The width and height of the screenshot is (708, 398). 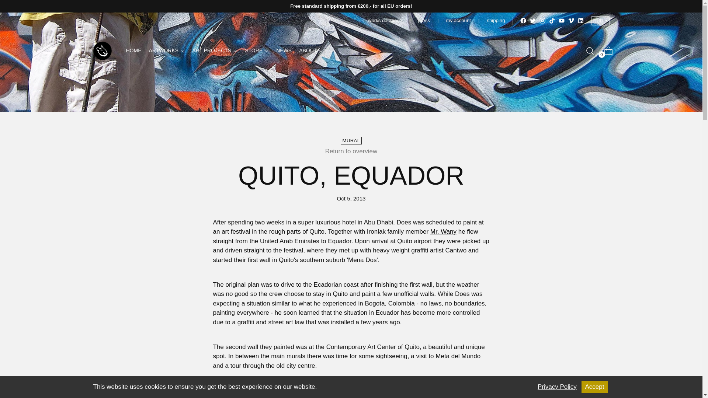 I want to click on Digital DOES on Facebook, so click(x=523, y=21).